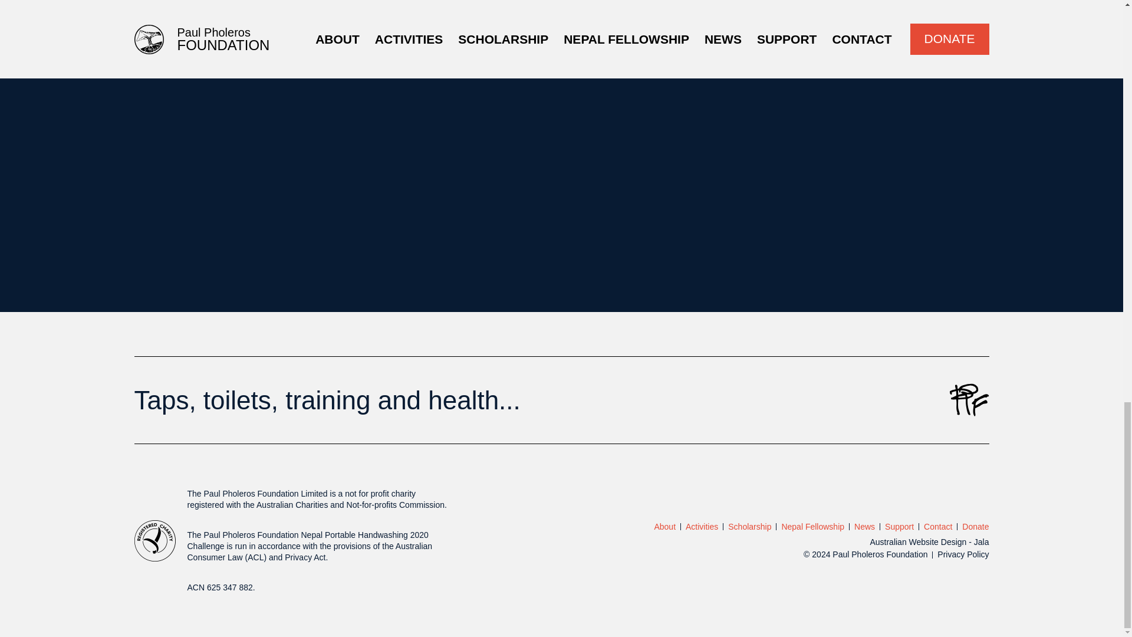 The width and height of the screenshot is (1132, 637). Describe the element at coordinates (929, 541) in the screenshot. I see `Jala Design` at that location.